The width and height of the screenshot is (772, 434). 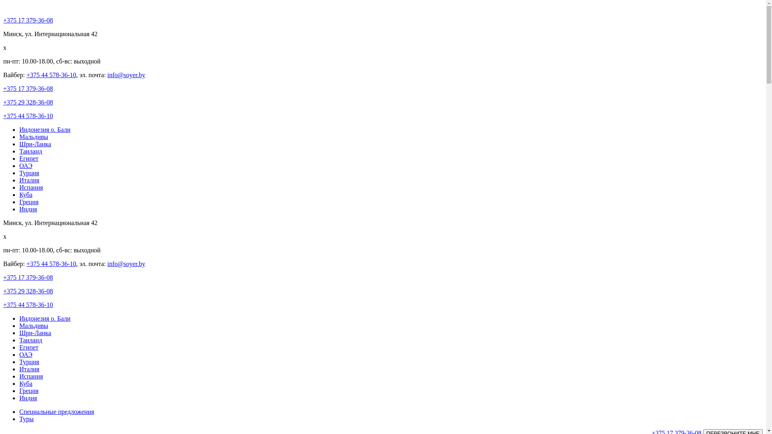 I want to click on +375 44 578-36-10, so click(x=51, y=264).